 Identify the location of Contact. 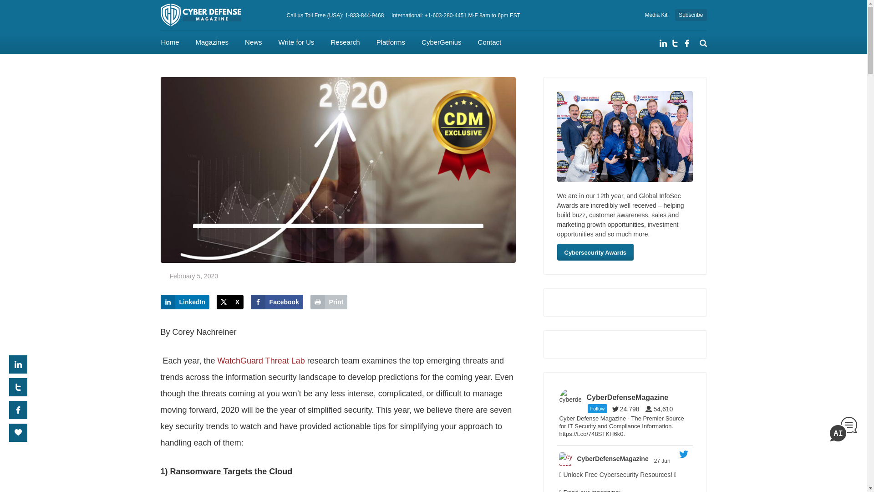
(490, 42).